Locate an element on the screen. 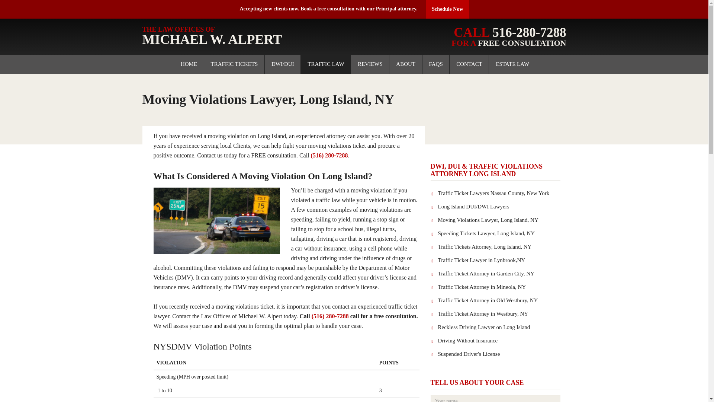 The height and width of the screenshot is (402, 714). TRAFFIC TICKETS is located at coordinates (469, 64).